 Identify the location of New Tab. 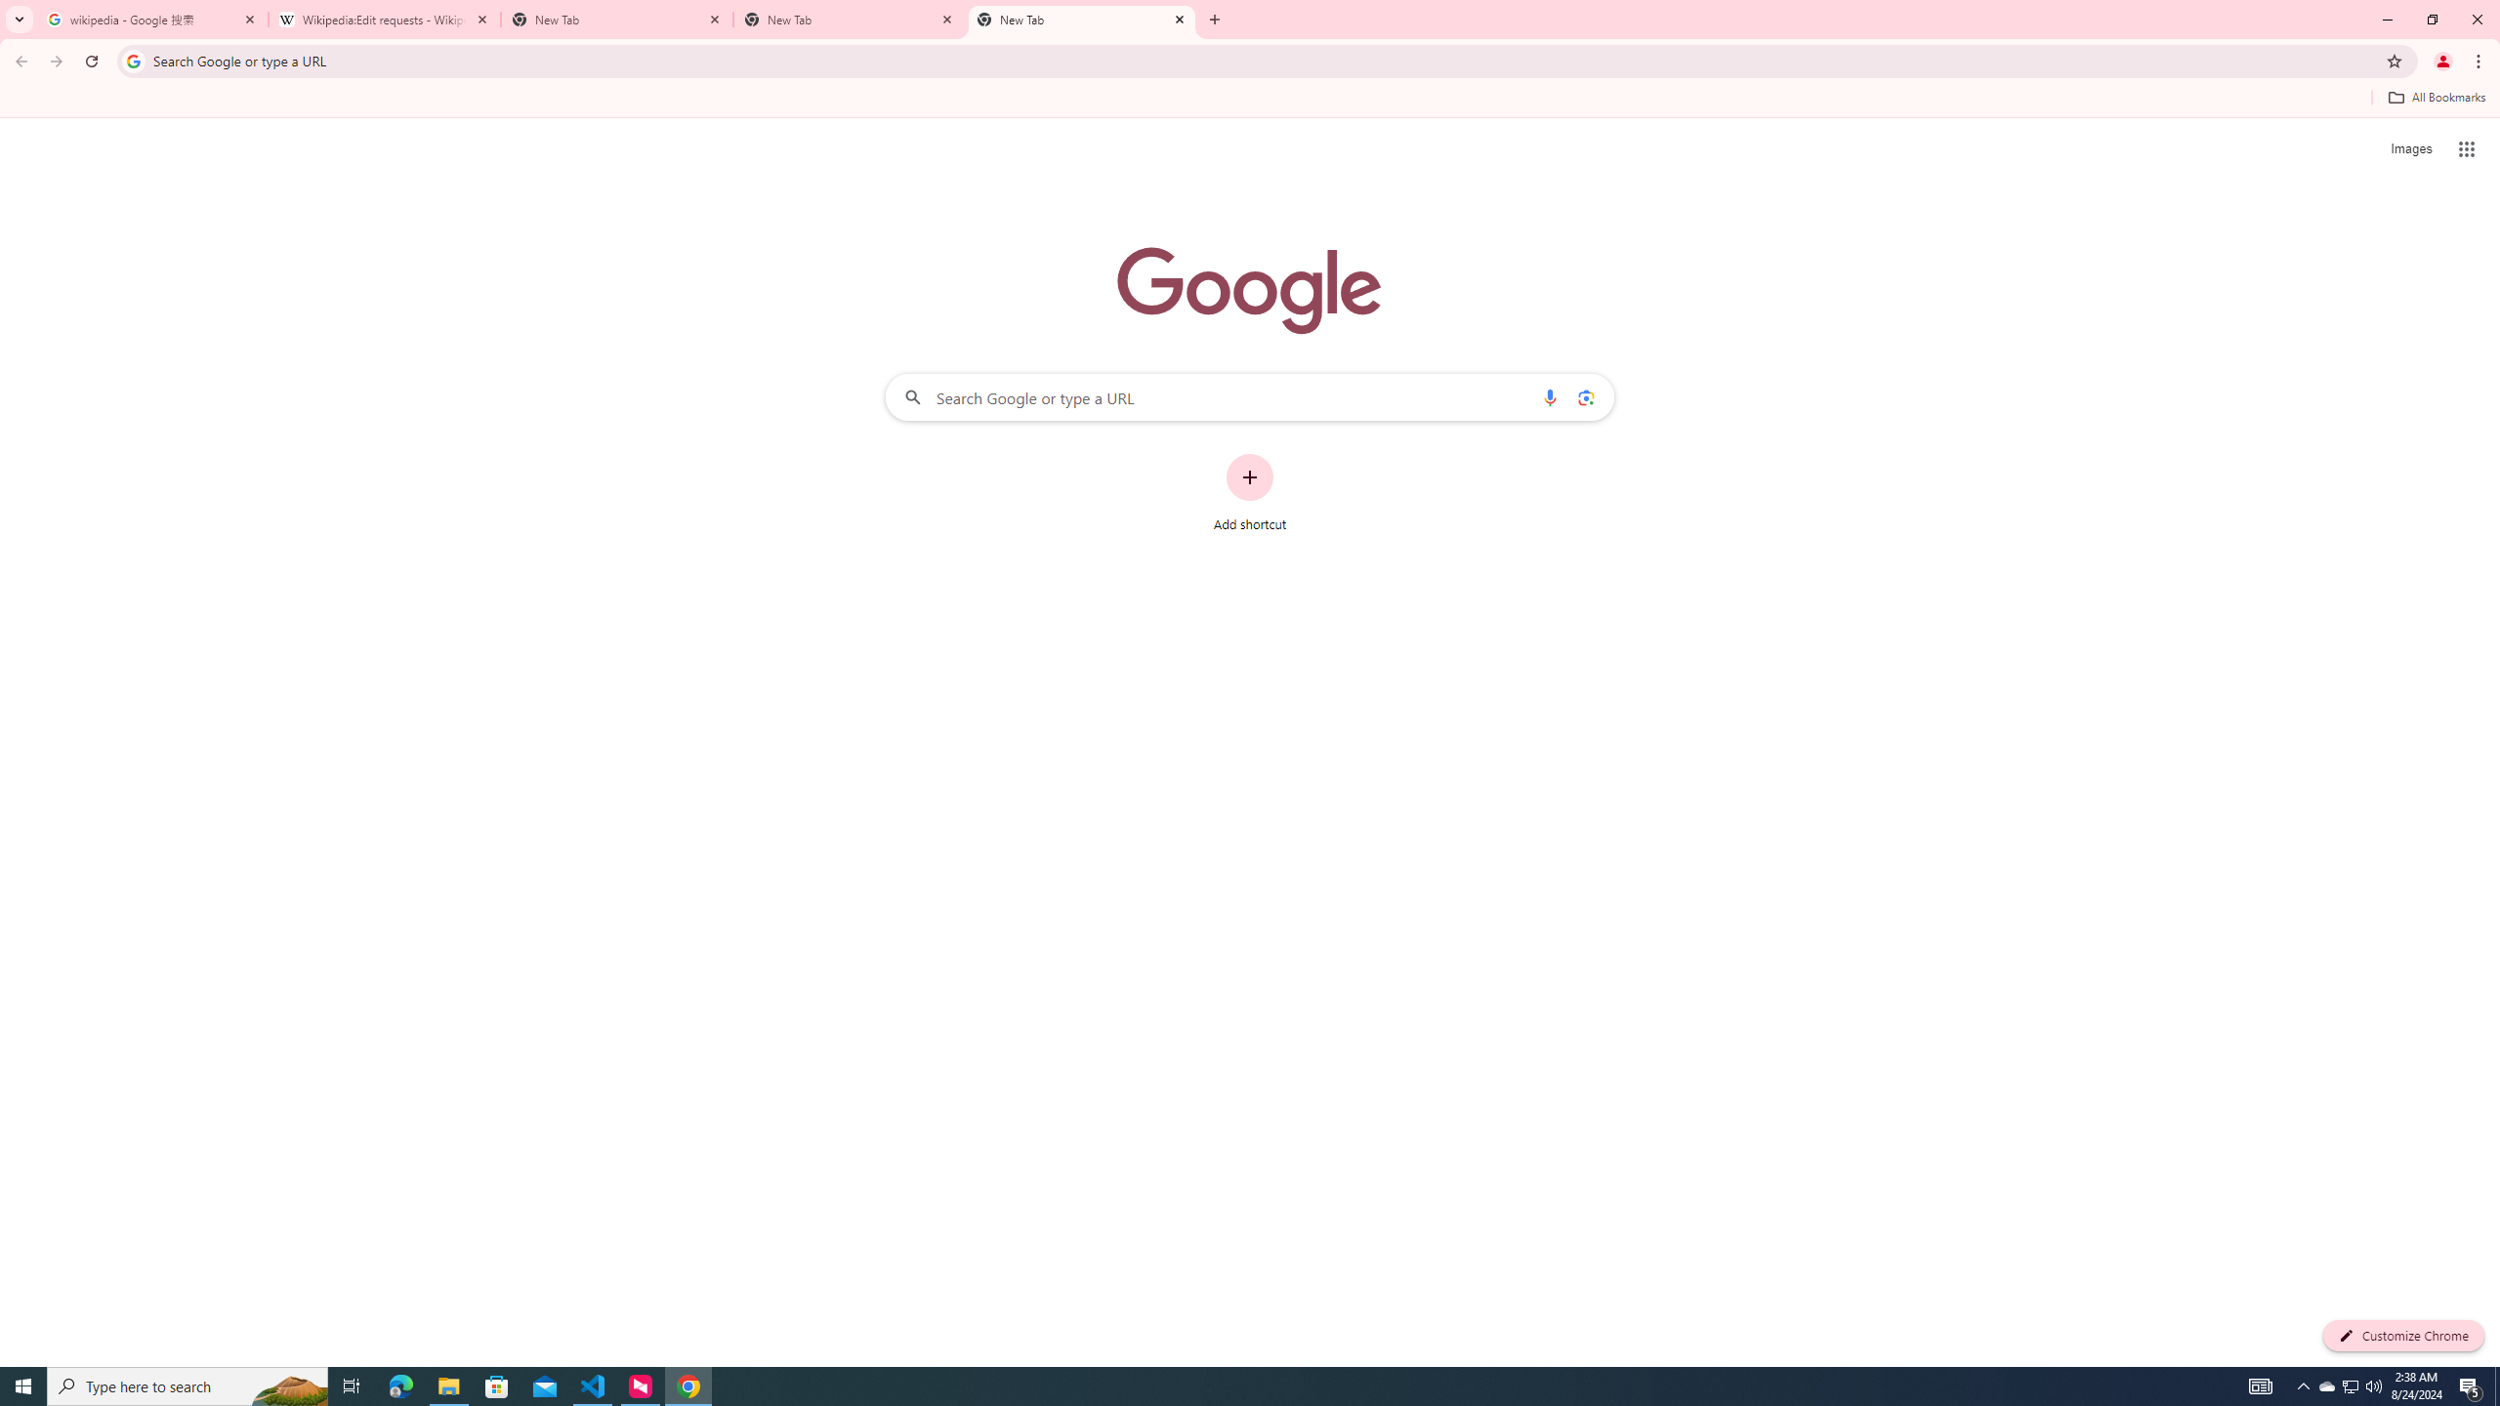
(850, 20).